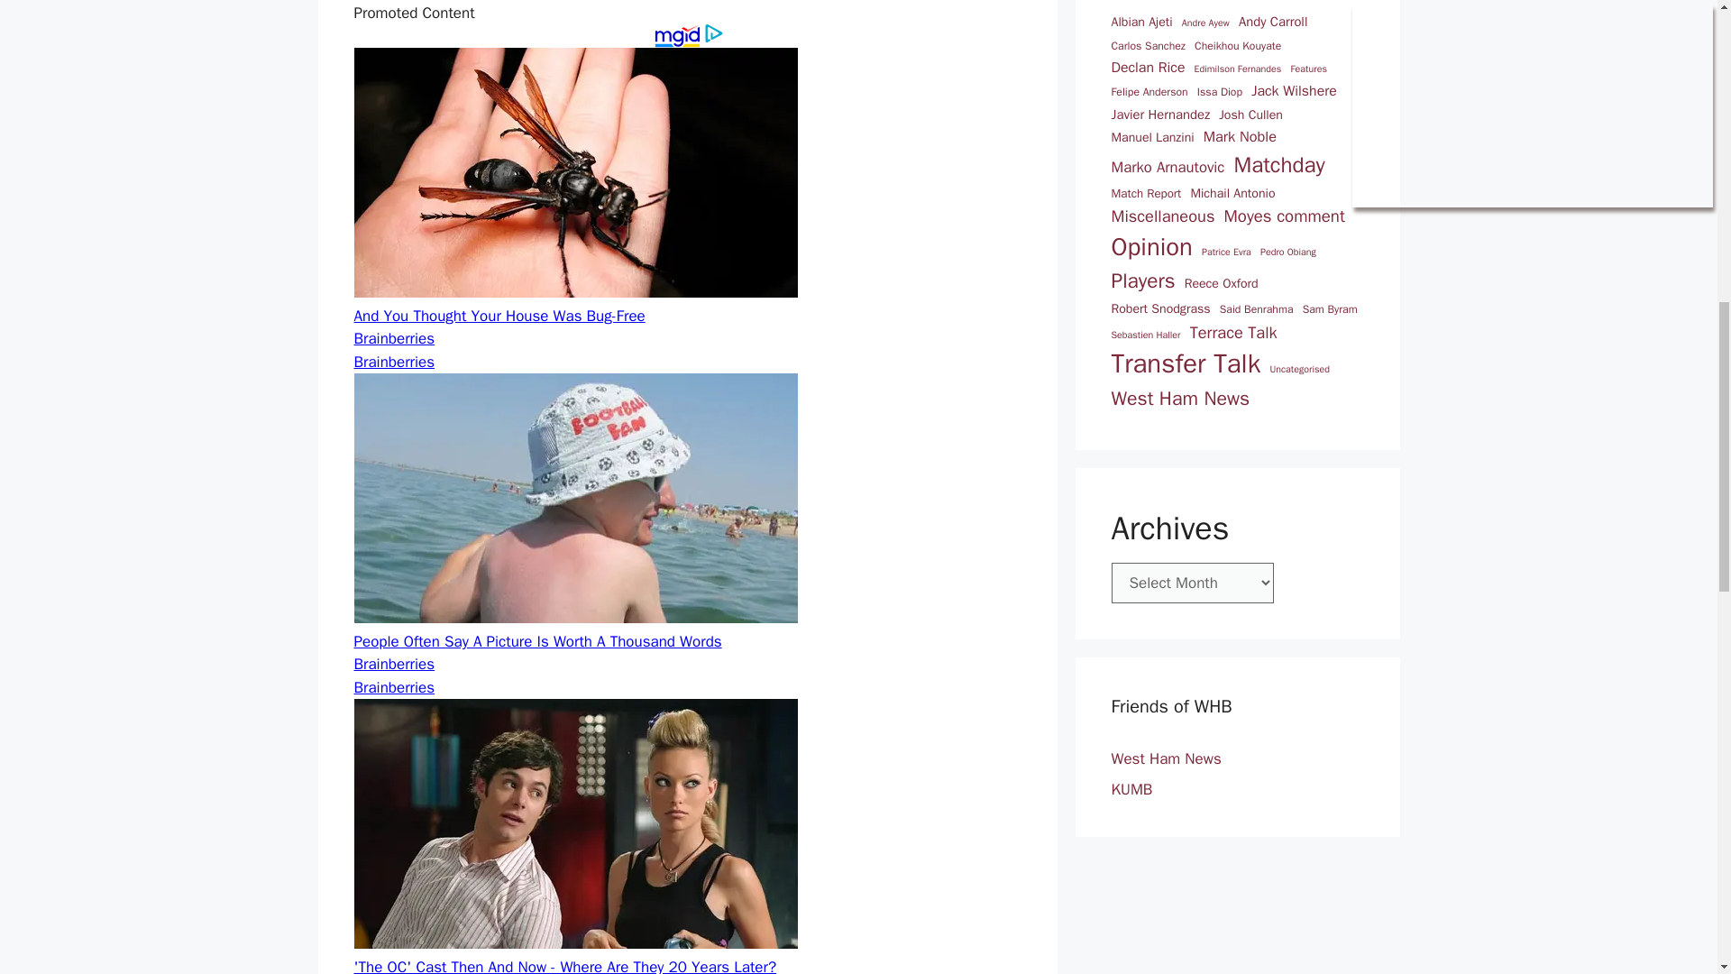 Image resolution: width=1731 pixels, height=974 pixels. What do you see at coordinates (1220, 92) in the screenshot?
I see `Issa Diop` at bounding box center [1220, 92].